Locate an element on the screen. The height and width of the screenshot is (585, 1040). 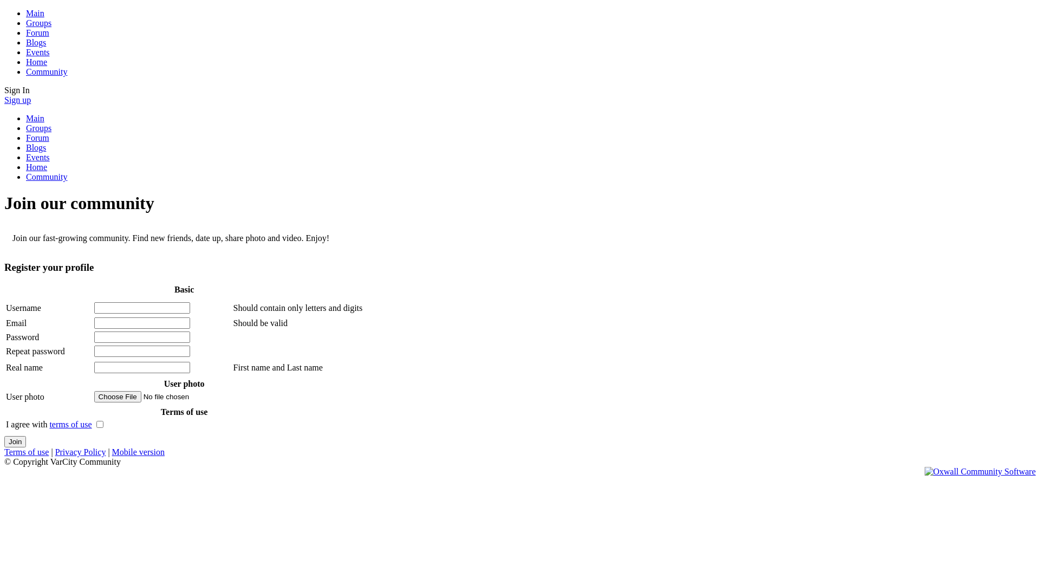
Events is located at coordinates (38, 157).